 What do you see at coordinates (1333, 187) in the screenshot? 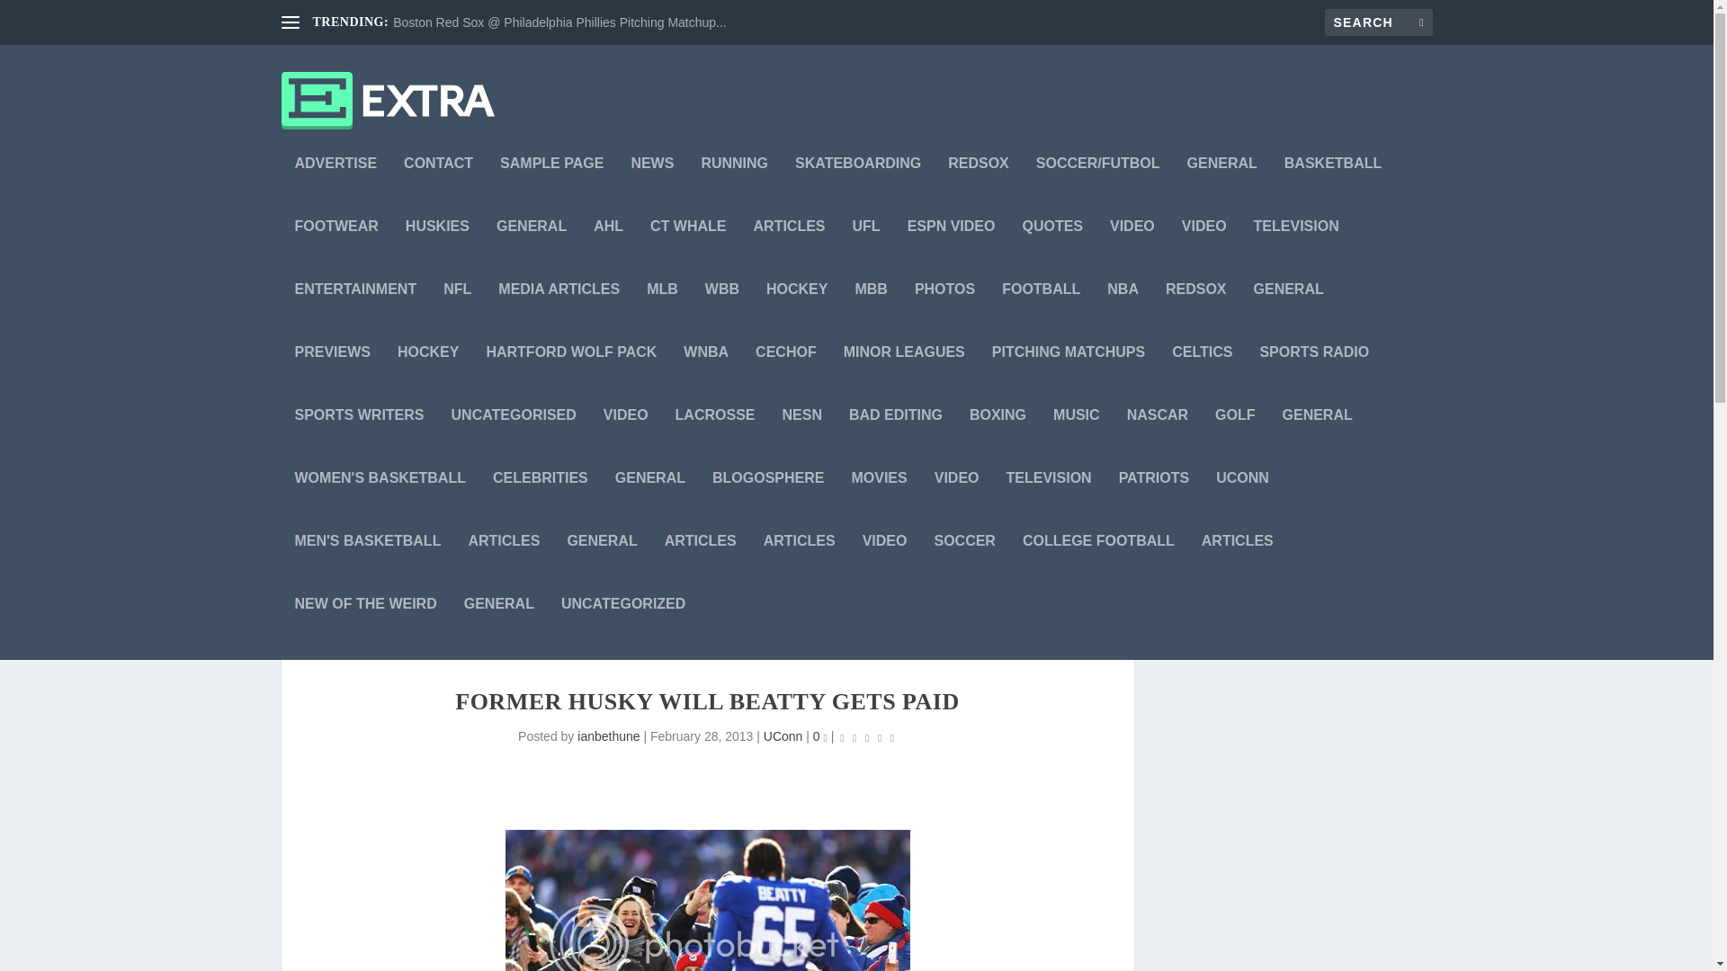
I see `BASKETBALL` at bounding box center [1333, 187].